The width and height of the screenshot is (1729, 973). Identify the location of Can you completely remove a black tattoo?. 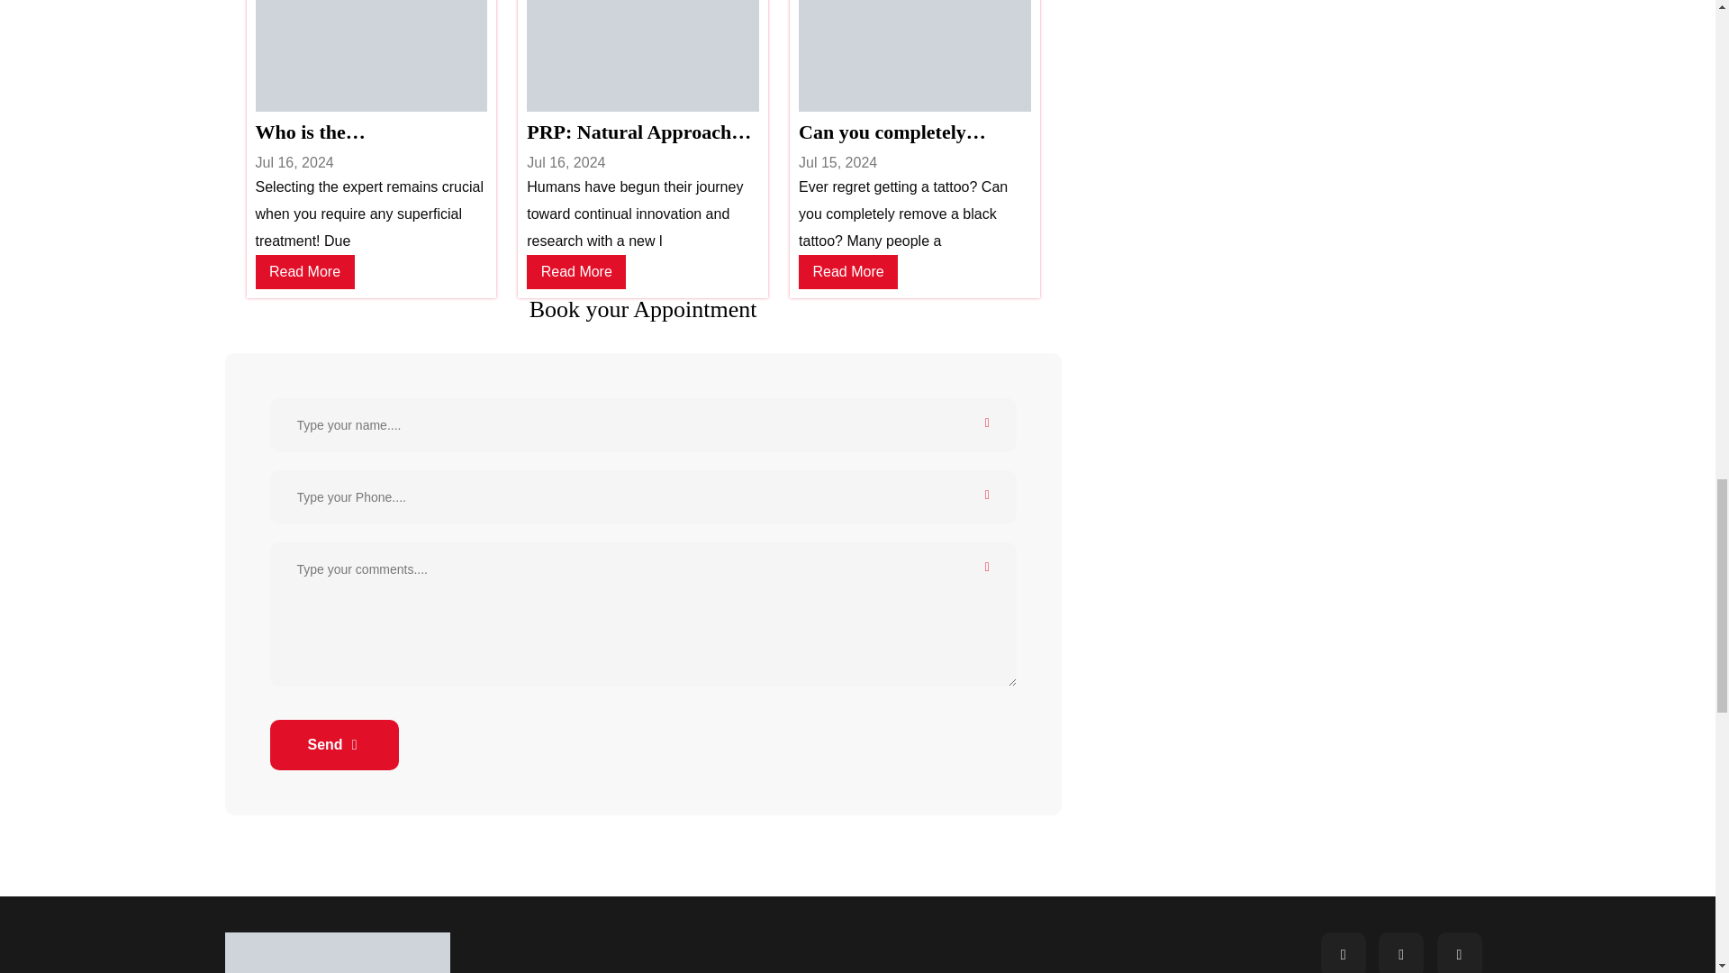
(915, 132).